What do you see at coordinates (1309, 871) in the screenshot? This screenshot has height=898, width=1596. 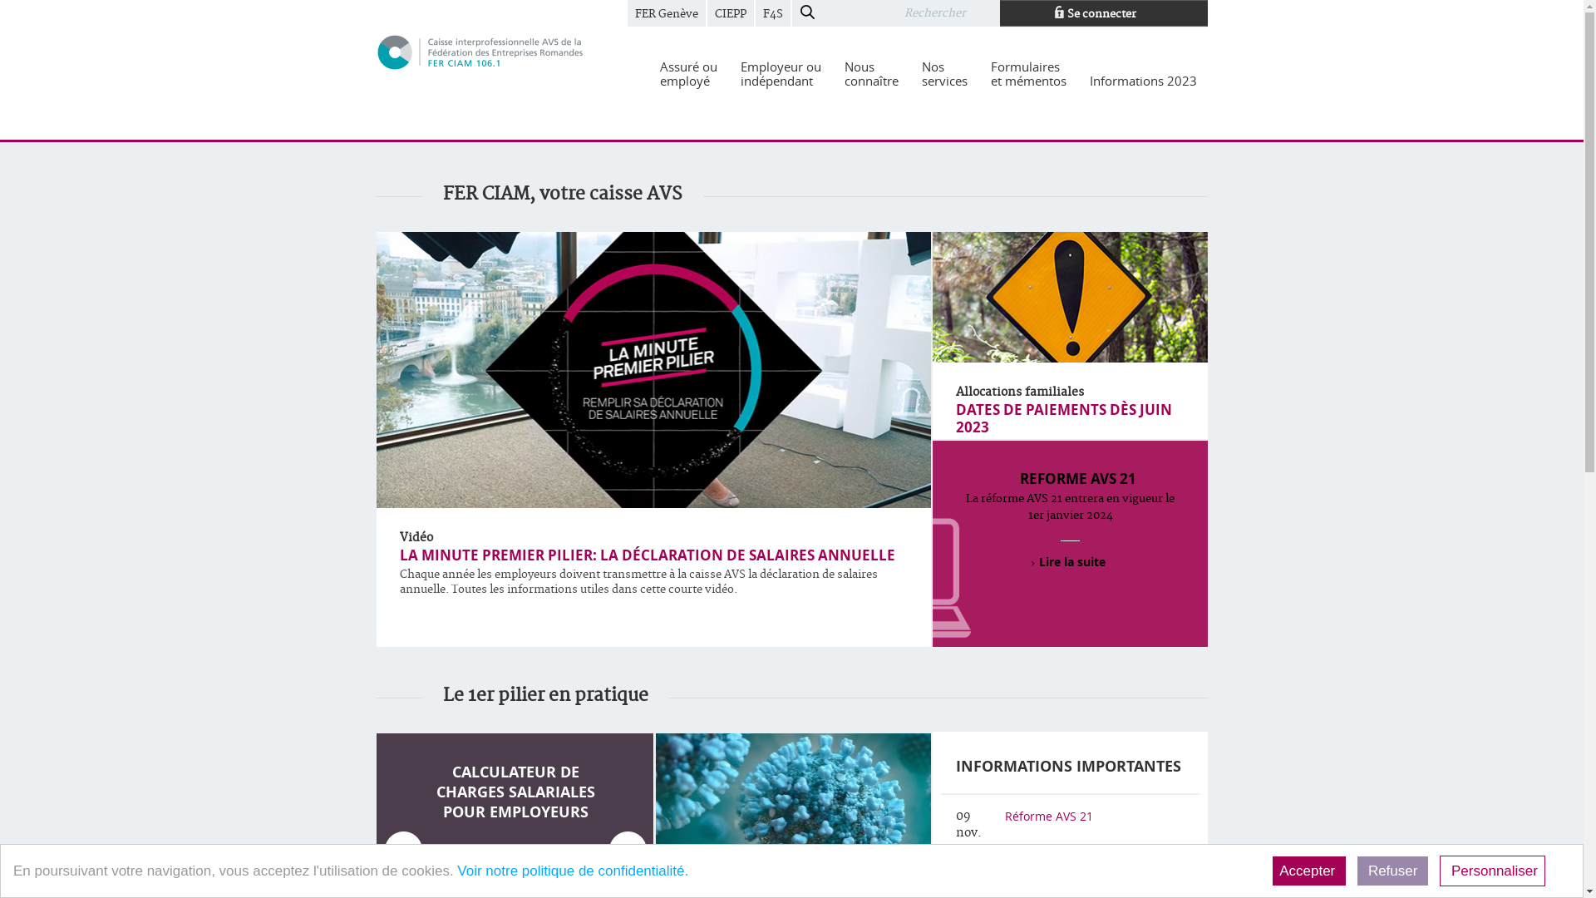 I see `Accepter` at bounding box center [1309, 871].